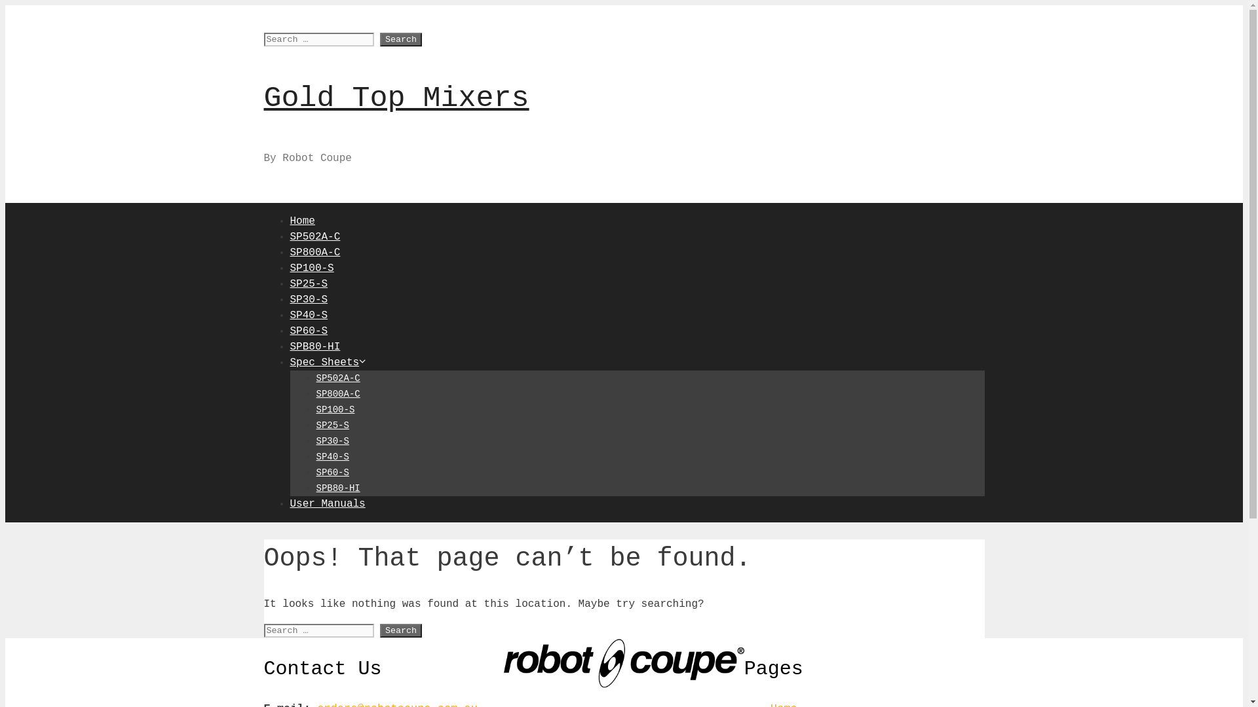 This screenshot has width=1258, height=707. What do you see at coordinates (302, 221) in the screenshot?
I see `Home` at bounding box center [302, 221].